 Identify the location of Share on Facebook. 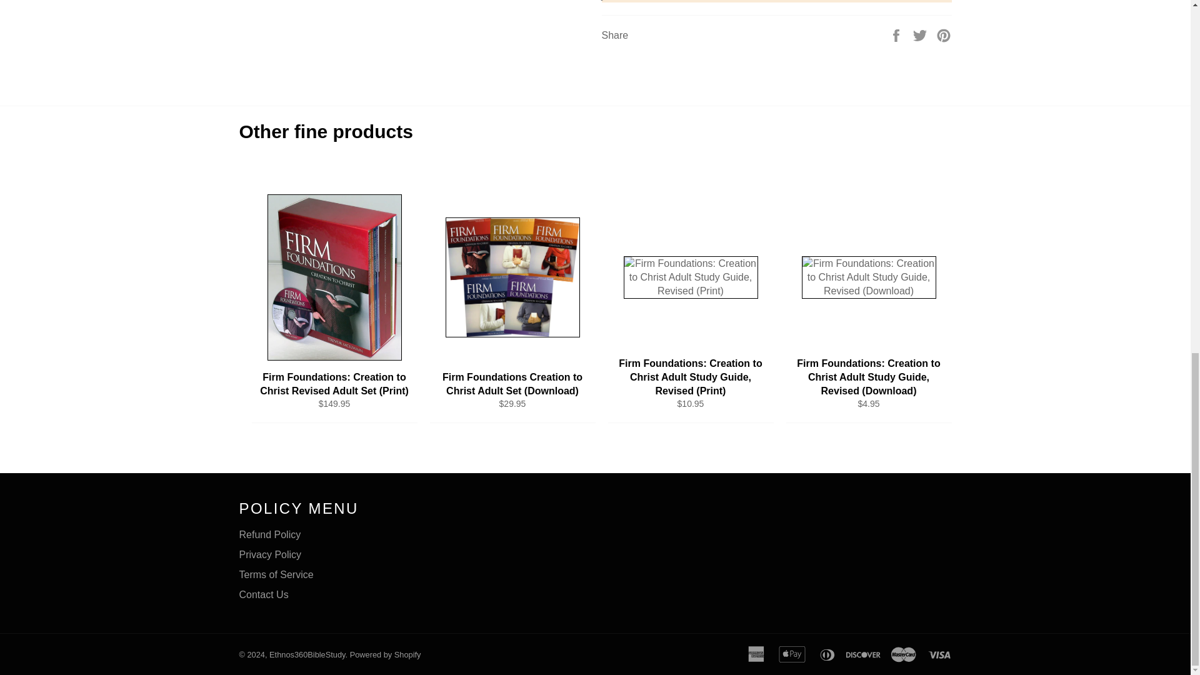
(897, 34).